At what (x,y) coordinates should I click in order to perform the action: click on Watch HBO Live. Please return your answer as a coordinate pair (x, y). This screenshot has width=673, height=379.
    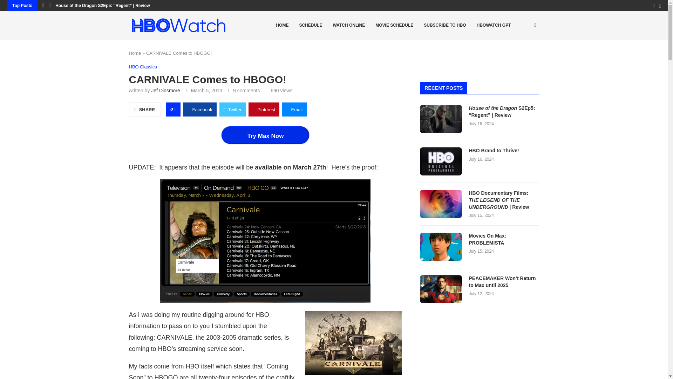
    Looking at the image, I should click on (348, 25).